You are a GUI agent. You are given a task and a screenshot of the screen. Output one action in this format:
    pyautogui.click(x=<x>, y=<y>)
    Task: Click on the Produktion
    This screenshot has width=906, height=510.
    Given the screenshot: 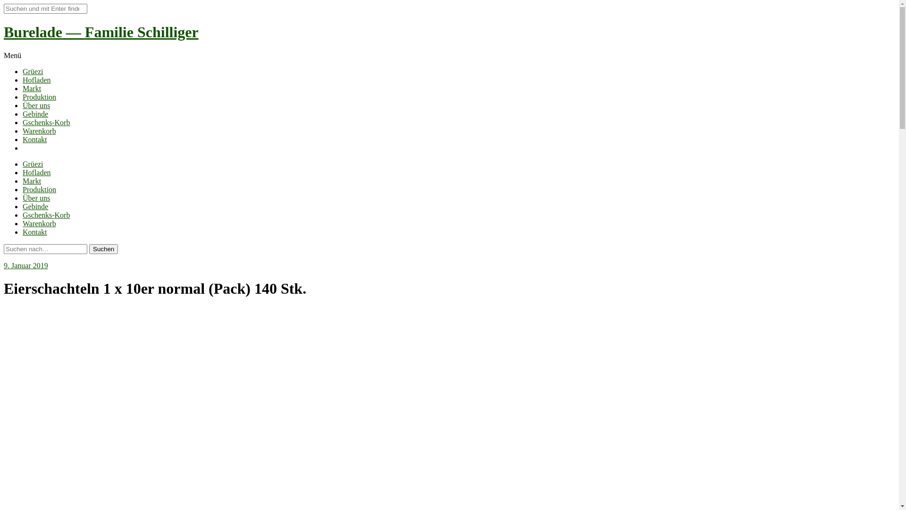 What is the action you would take?
    pyautogui.click(x=40, y=97)
    